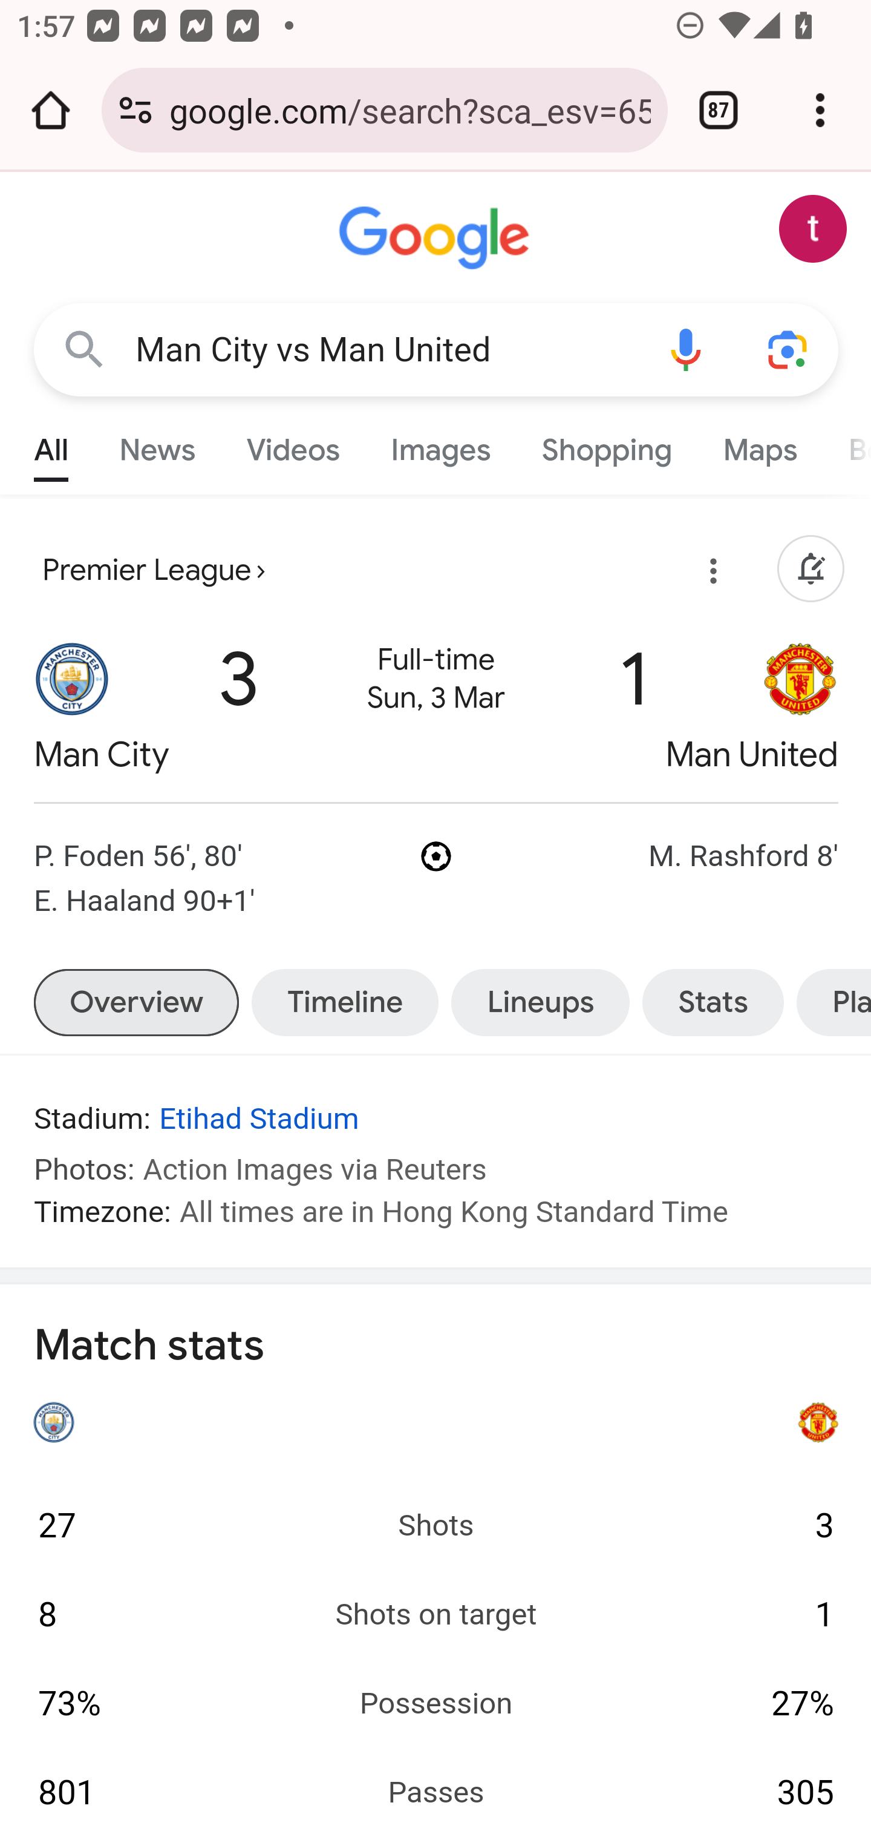 This screenshot has width=871, height=1840. I want to click on Google, so click(437, 238).